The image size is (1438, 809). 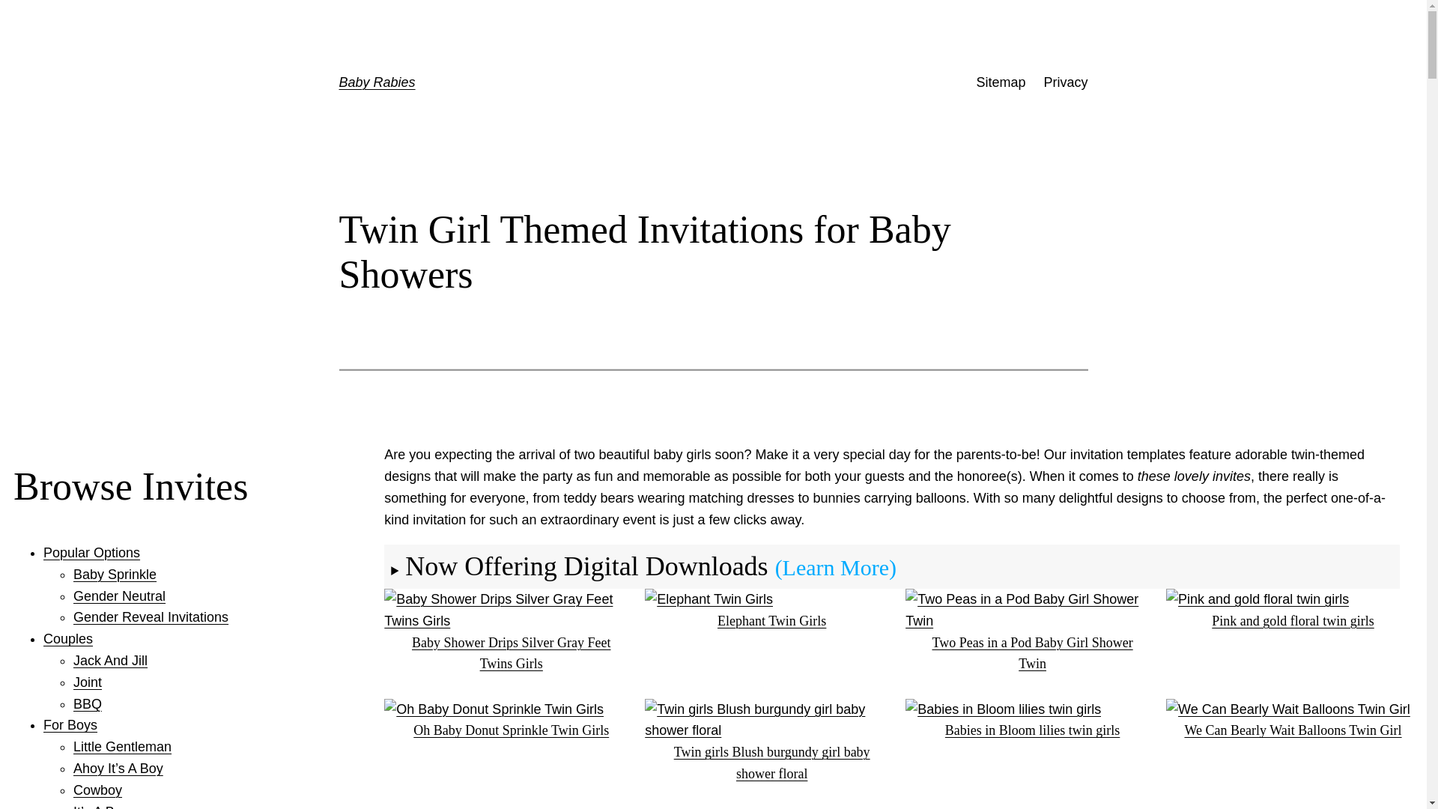 What do you see at coordinates (1032, 722) in the screenshot?
I see `Babies in Bloom lilies twin girls` at bounding box center [1032, 722].